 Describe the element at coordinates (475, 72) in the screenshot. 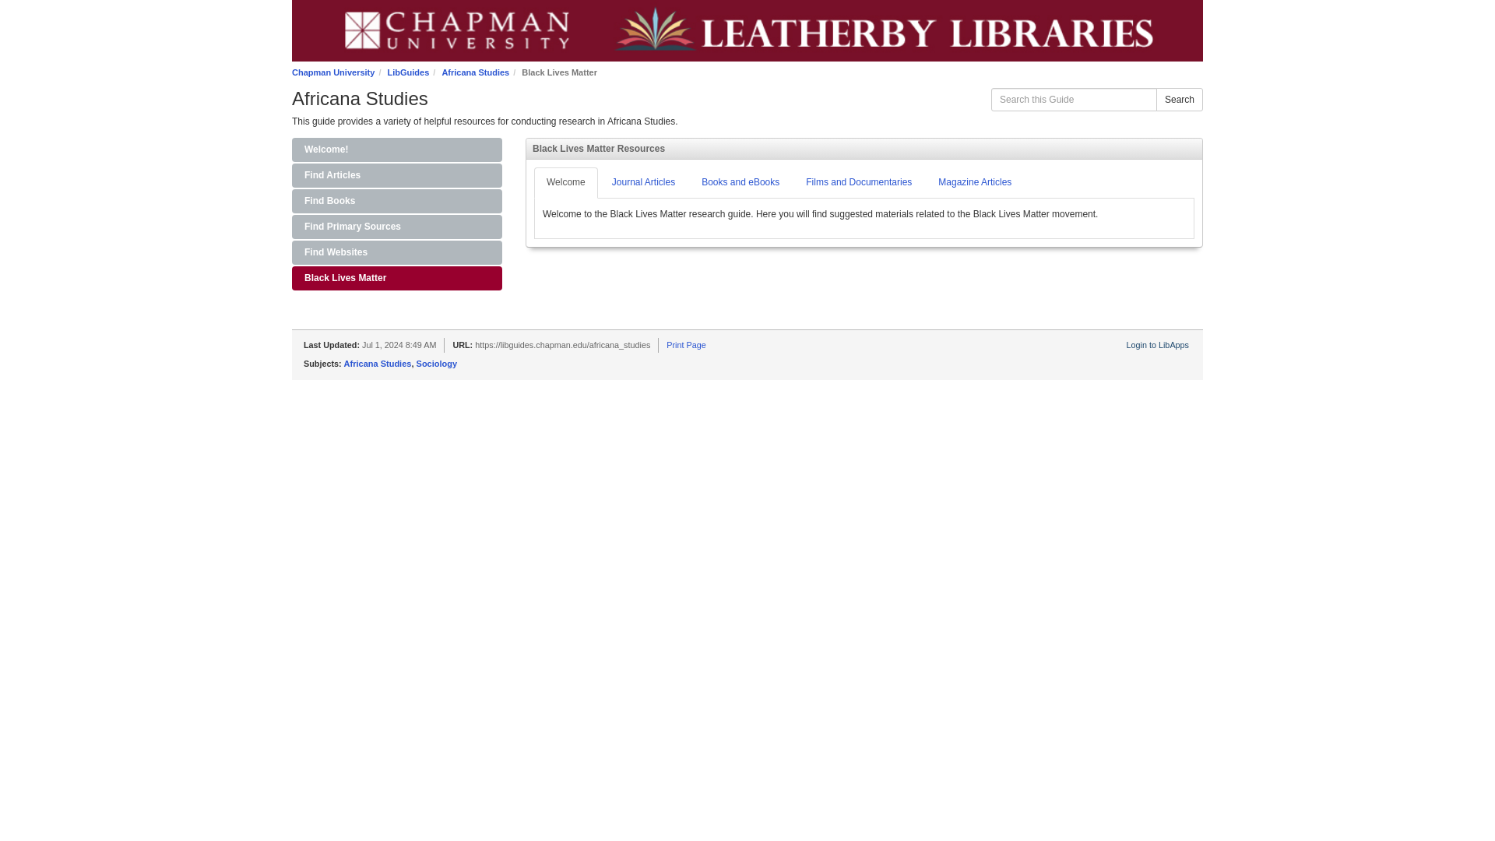

I see `Africana Studies` at that location.